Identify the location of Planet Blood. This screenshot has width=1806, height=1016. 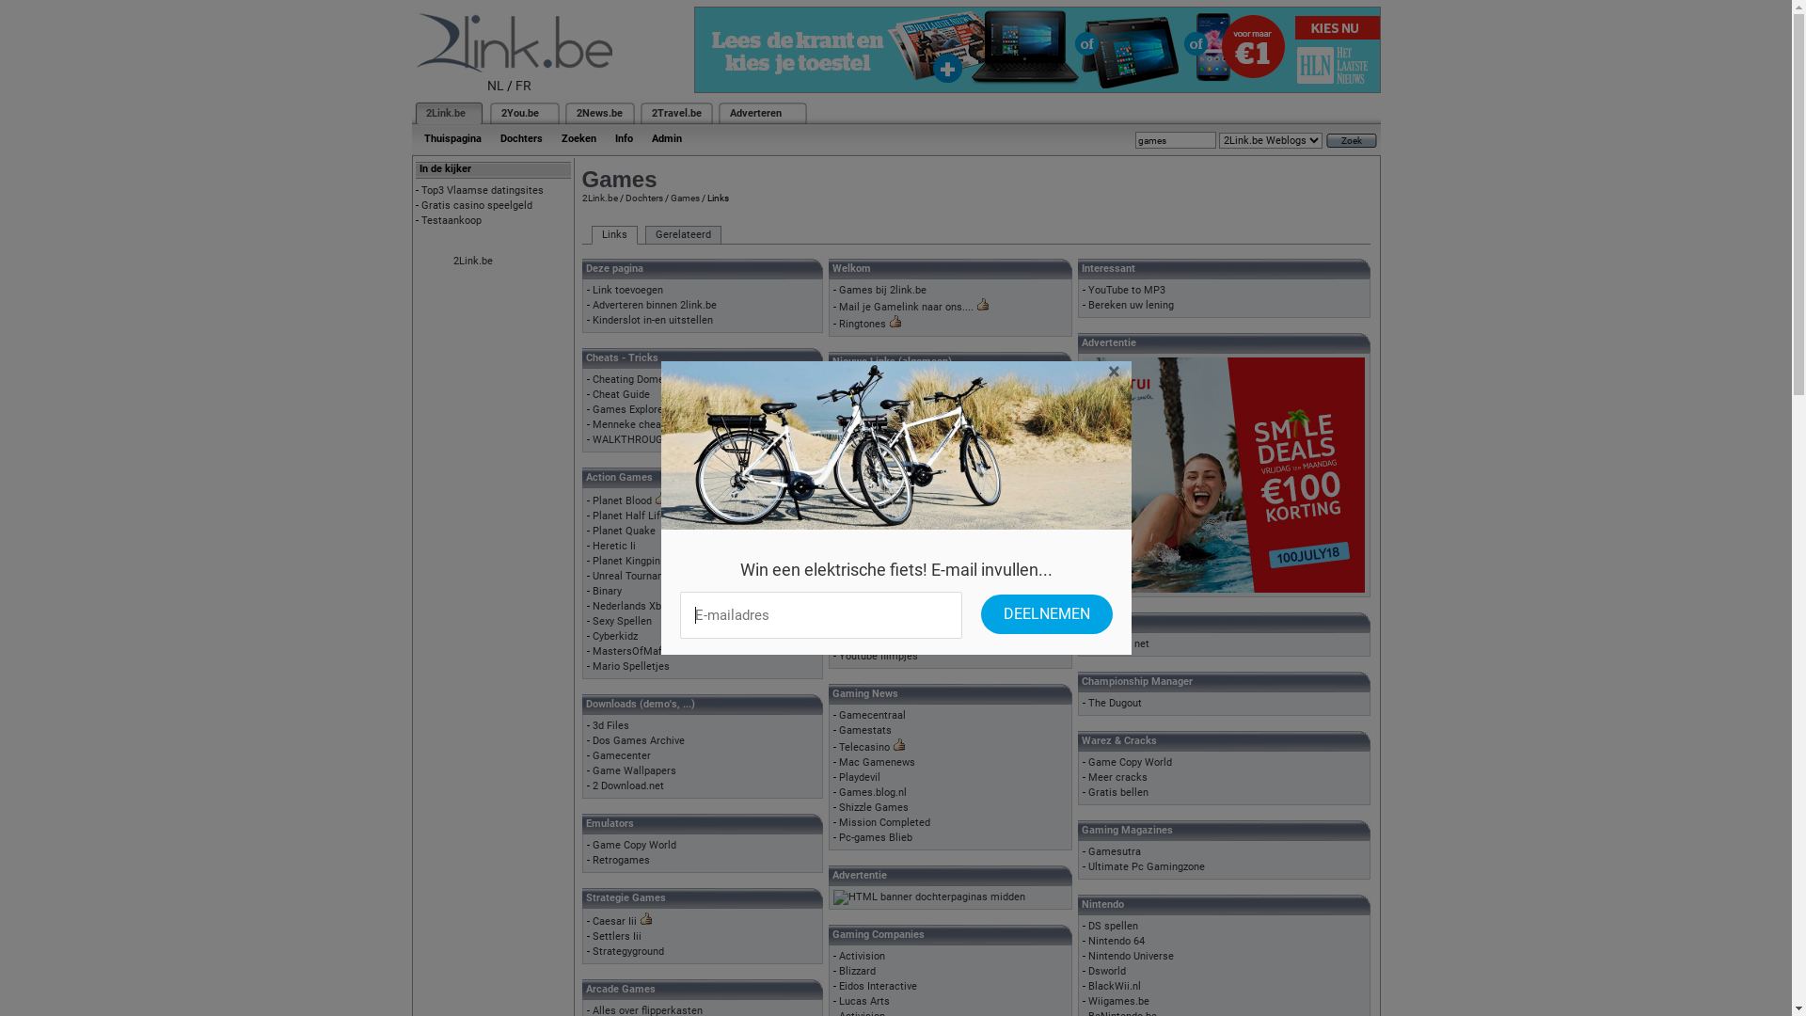
(623, 500).